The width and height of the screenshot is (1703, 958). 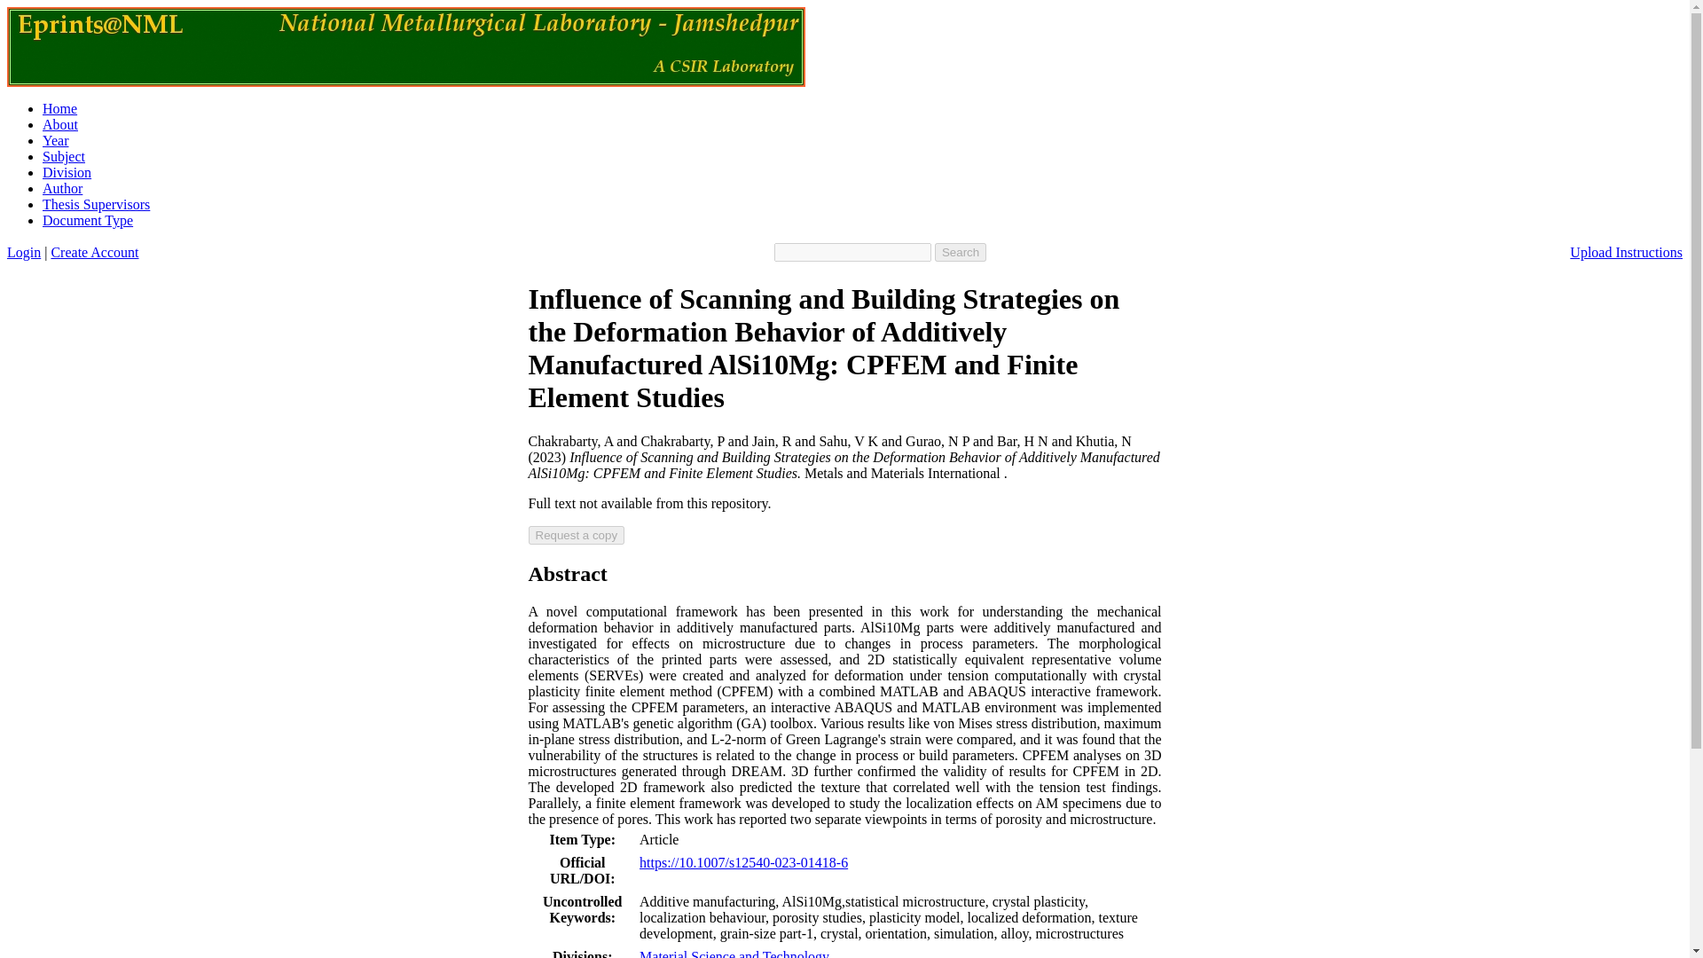 What do you see at coordinates (94, 252) in the screenshot?
I see `Create Account` at bounding box center [94, 252].